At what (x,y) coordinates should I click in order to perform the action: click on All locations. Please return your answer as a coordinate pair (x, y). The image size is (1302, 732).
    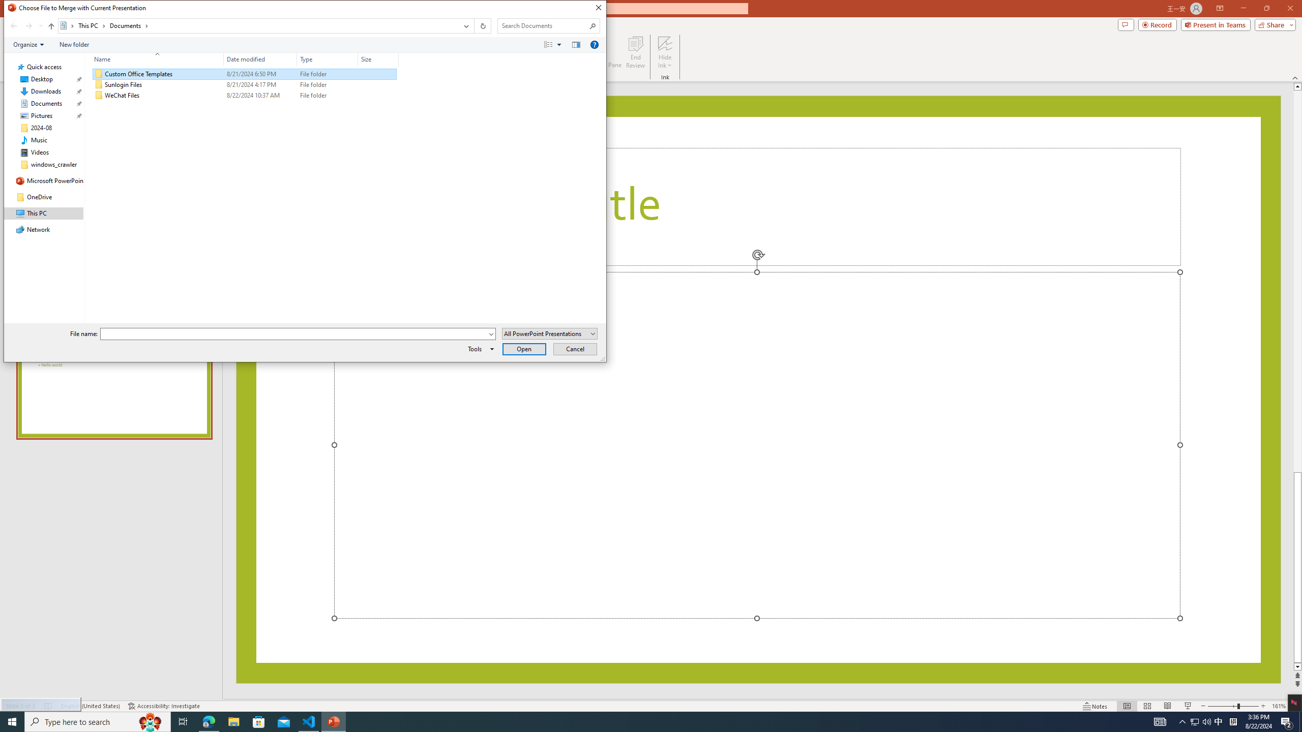
    Looking at the image, I should click on (68, 25).